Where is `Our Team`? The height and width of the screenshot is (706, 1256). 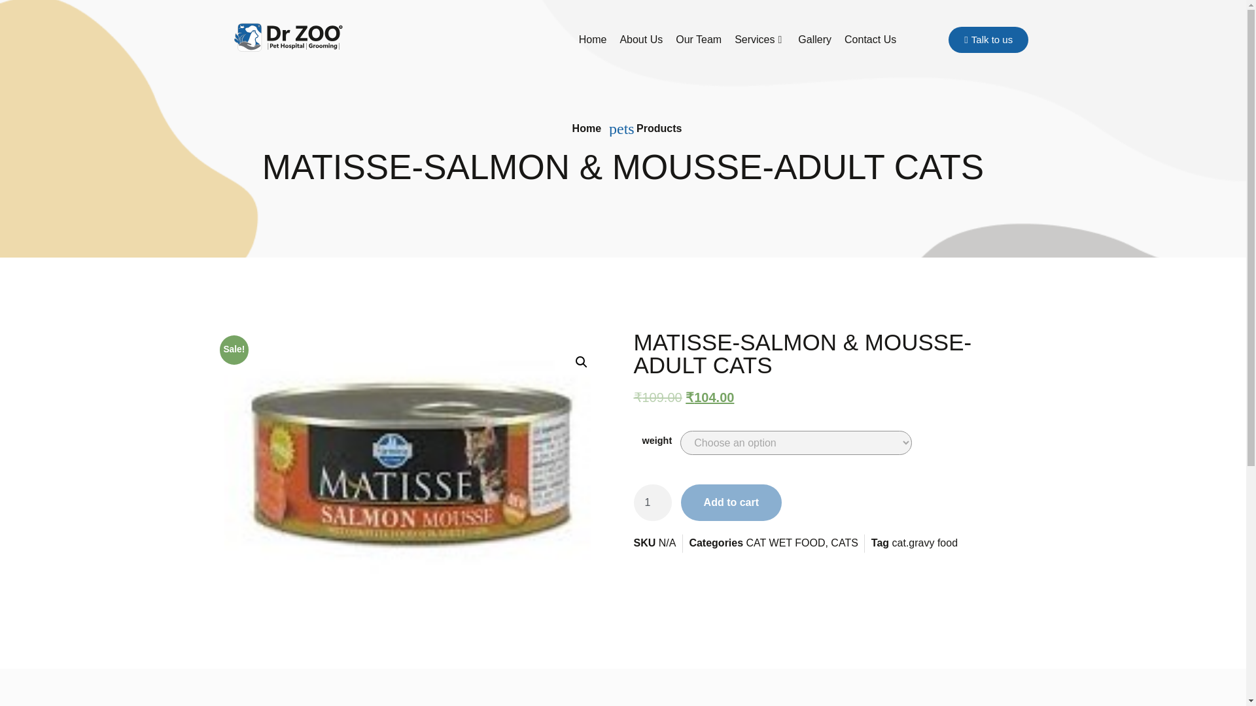 Our Team is located at coordinates (699, 39).